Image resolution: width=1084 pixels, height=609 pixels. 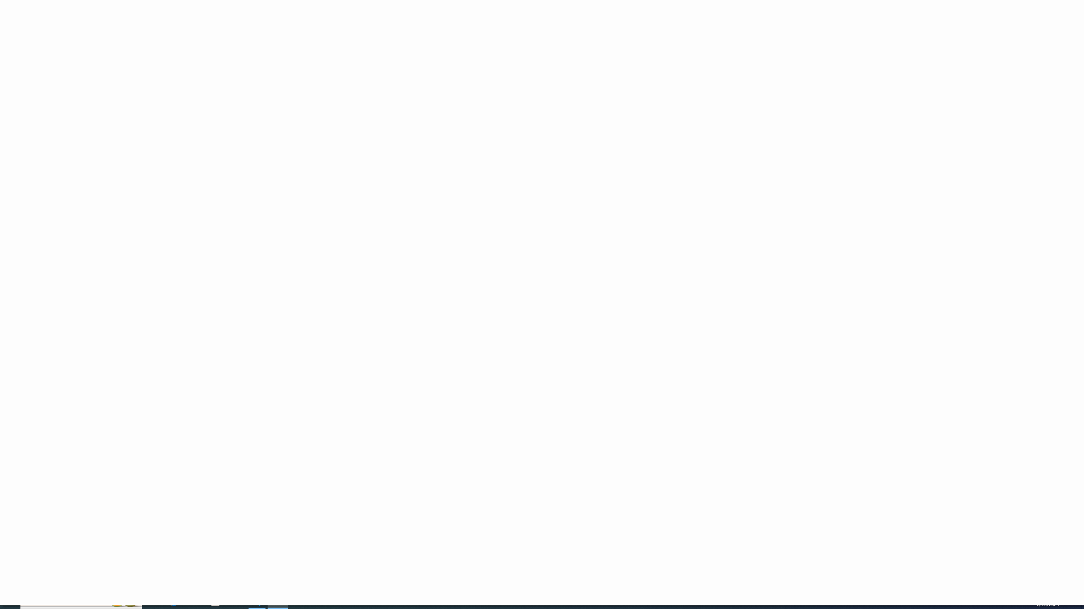 I want to click on Format, so click(x=717, y=44).